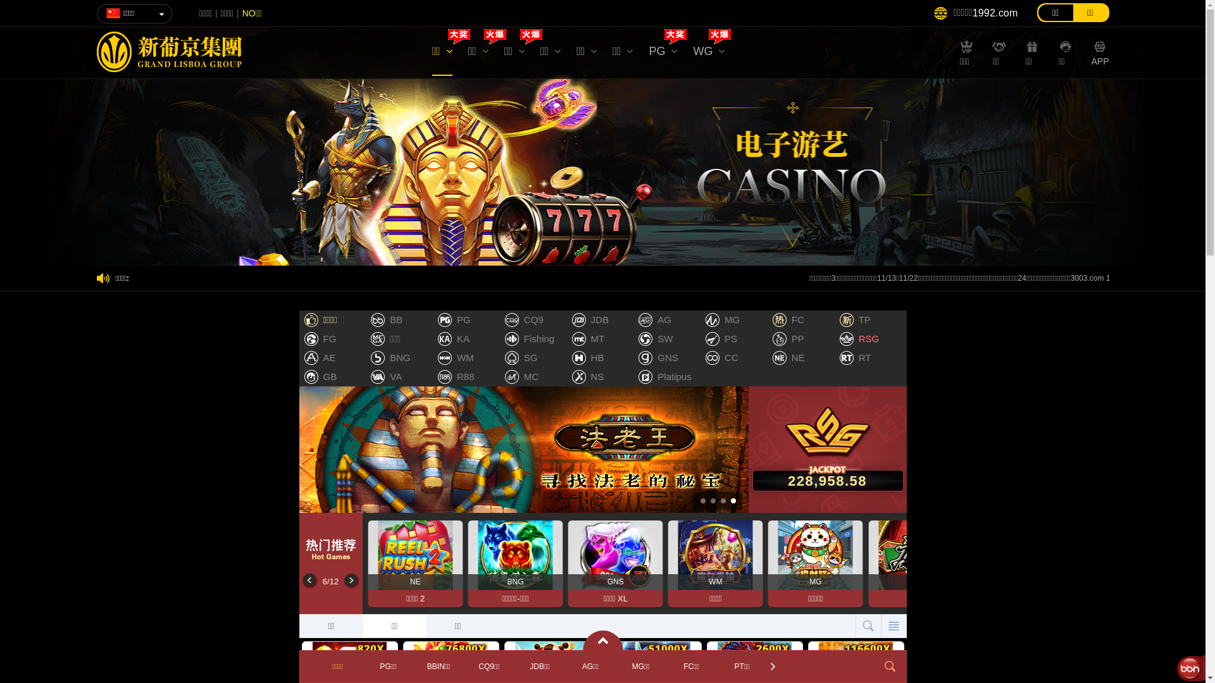 Image resolution: width=1215 pixels, height=683 pixels. I want to click on WG, so click(709, 54).